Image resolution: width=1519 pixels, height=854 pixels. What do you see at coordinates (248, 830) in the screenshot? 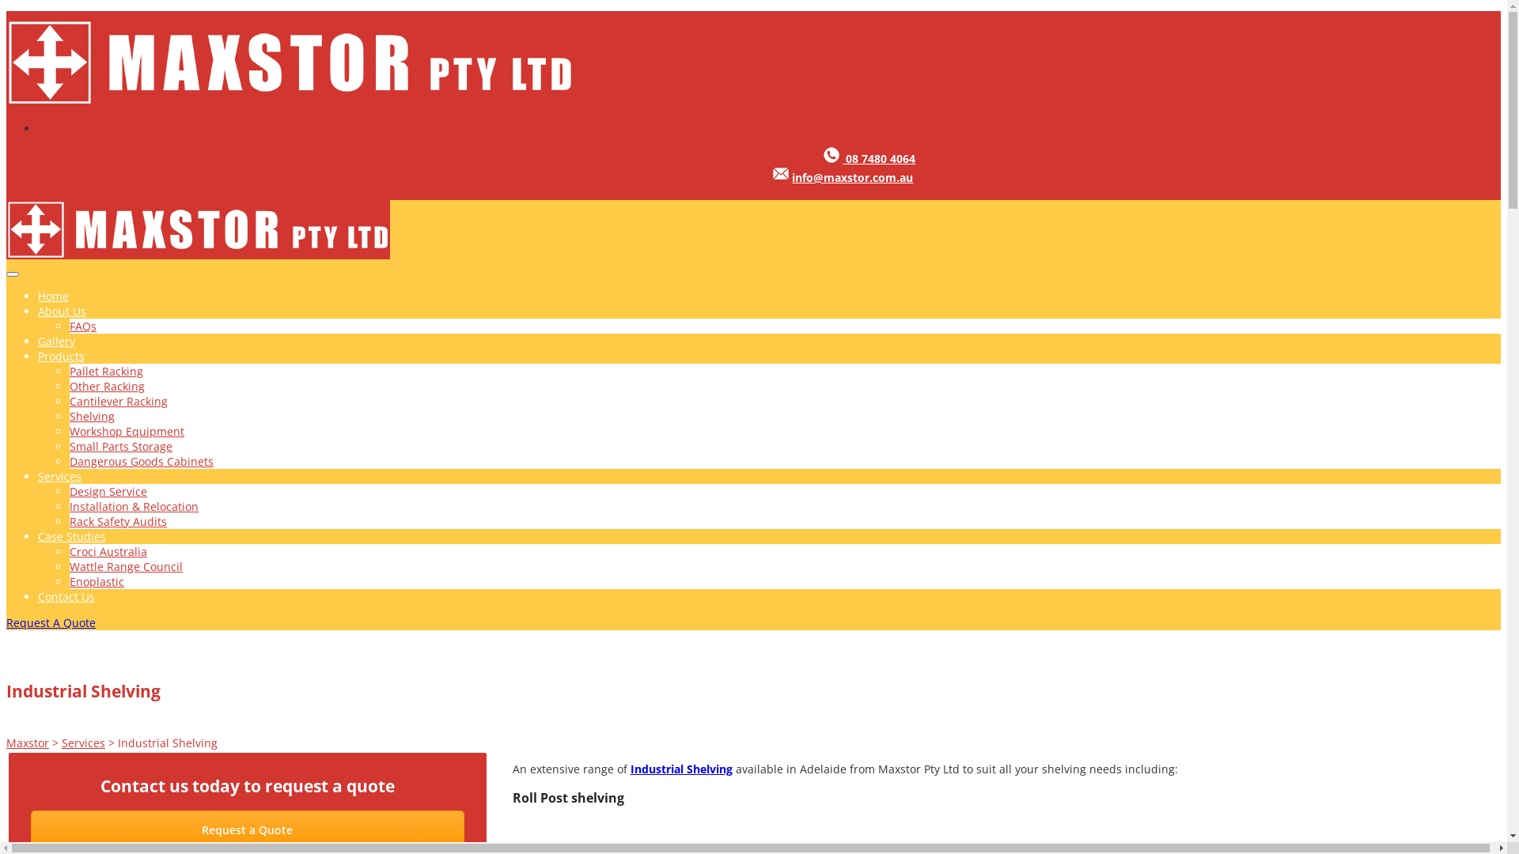
I see `Request a Quote` at bounding box center [248, 830].